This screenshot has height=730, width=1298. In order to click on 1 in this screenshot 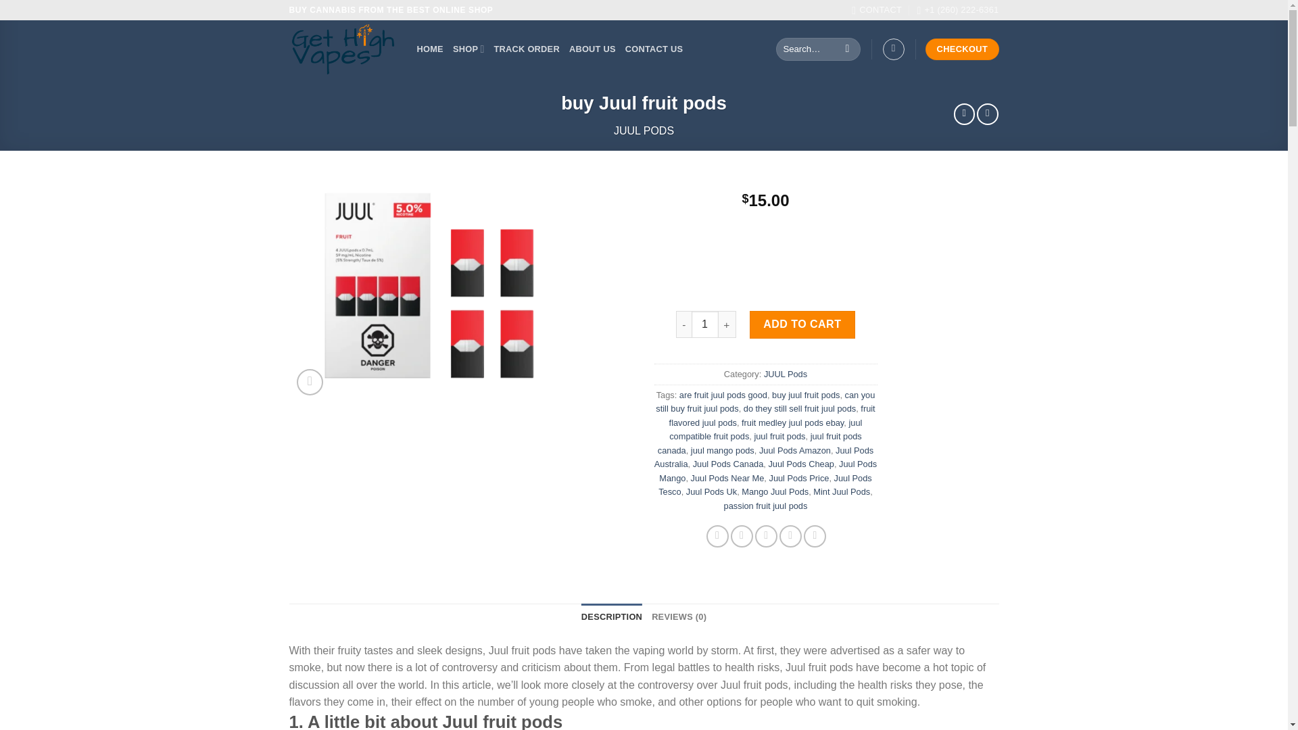, I will do `click(705, 324)`.